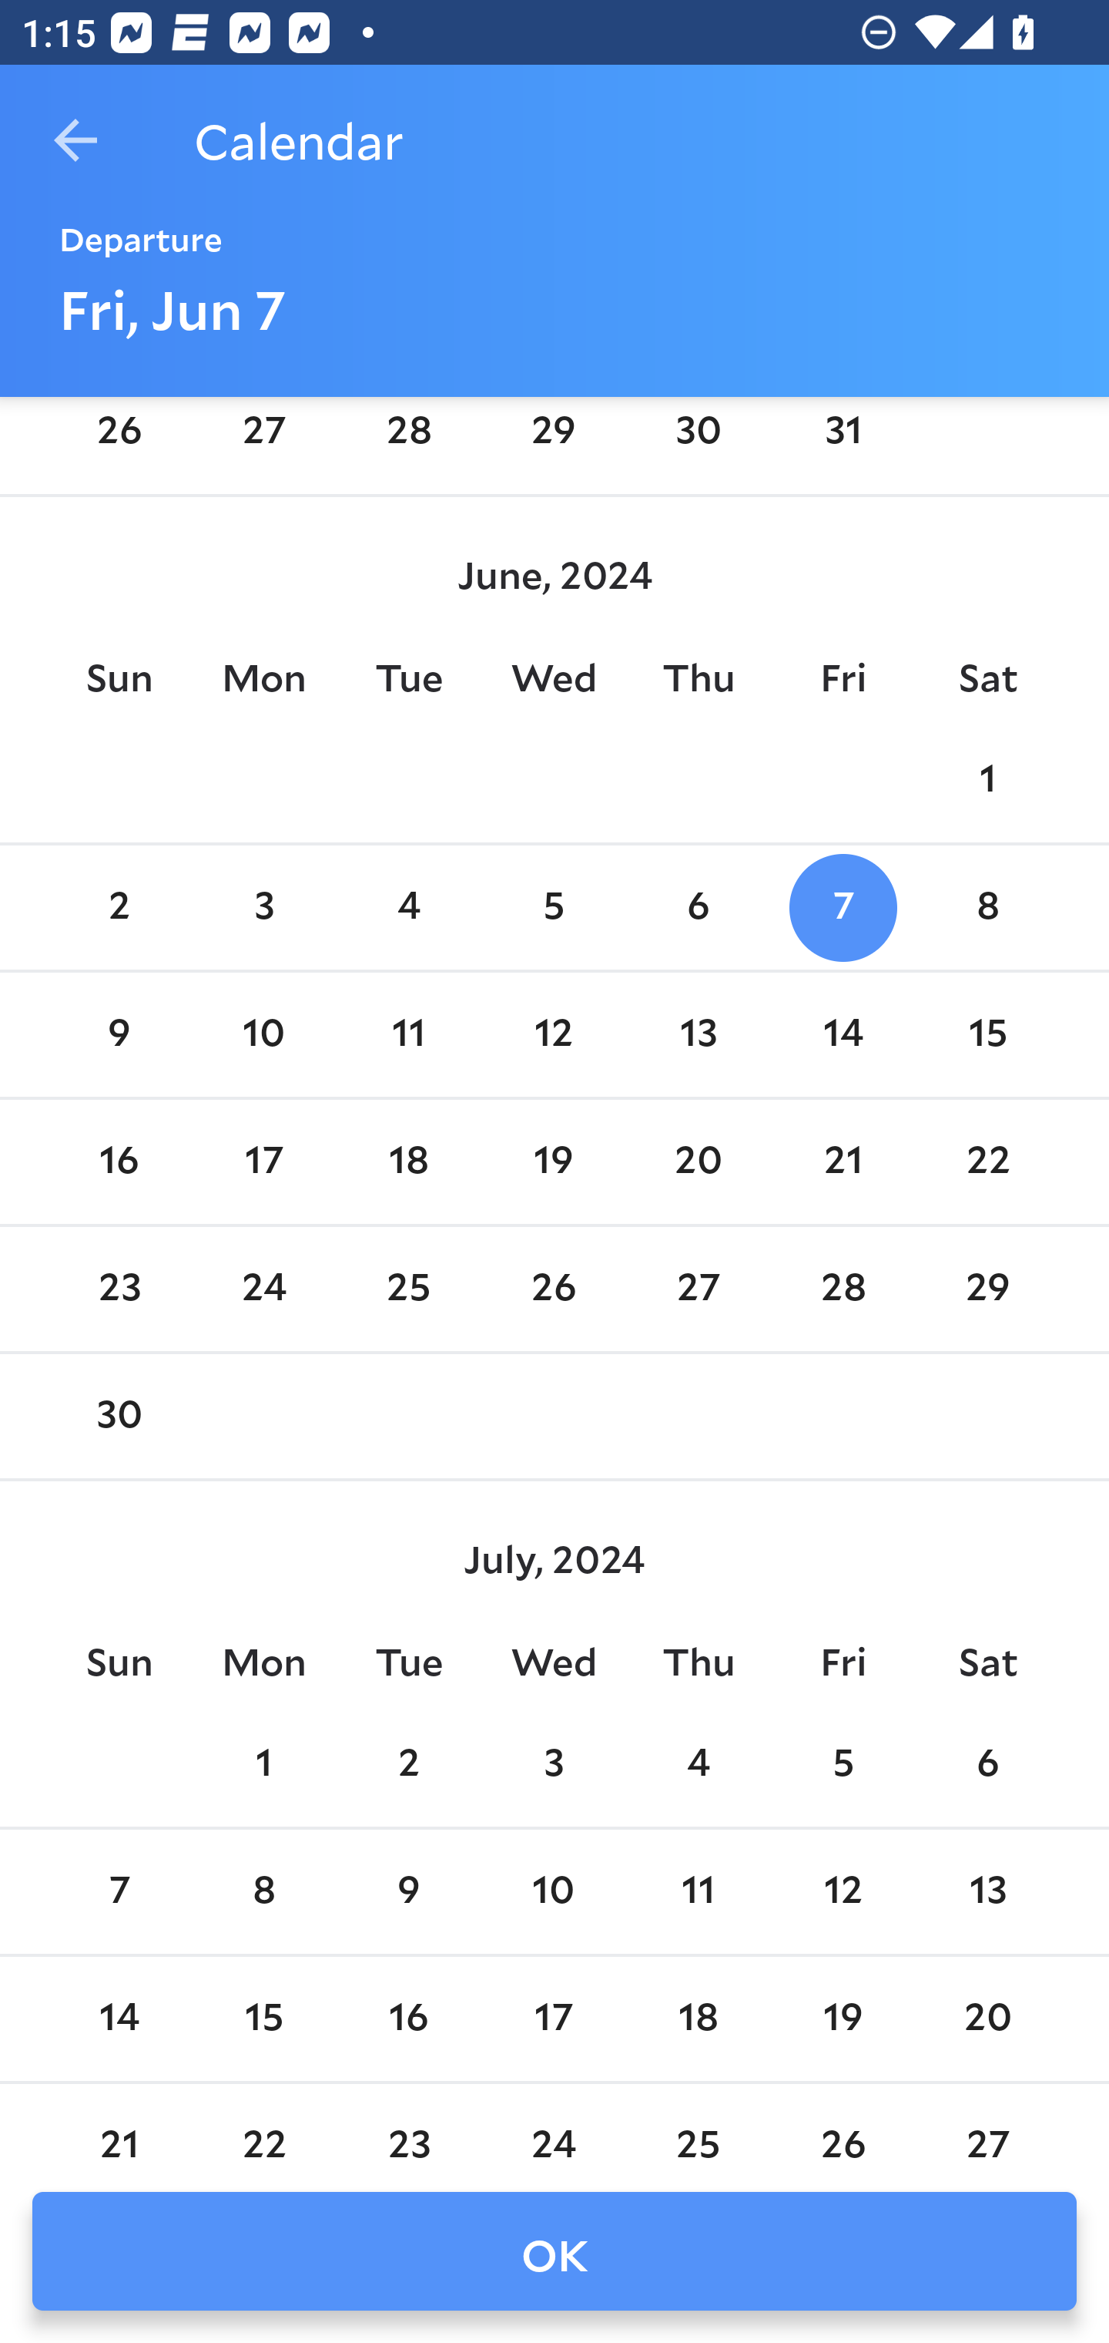 This screenshot has width=1109, height=2343. What do you see at coordinates (264, 2019) in the screenshot?
I see `15` at bounding box center [264, 2019].